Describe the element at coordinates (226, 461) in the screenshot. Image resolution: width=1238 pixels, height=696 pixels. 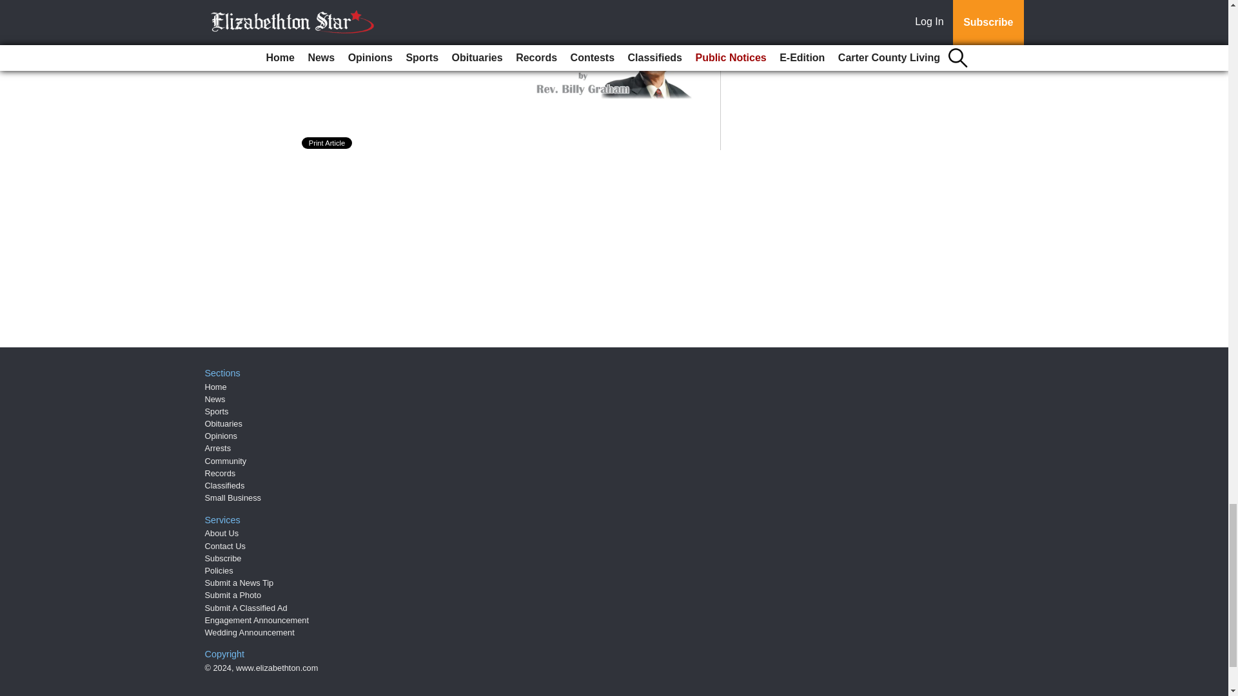
I see `Community` at that location.